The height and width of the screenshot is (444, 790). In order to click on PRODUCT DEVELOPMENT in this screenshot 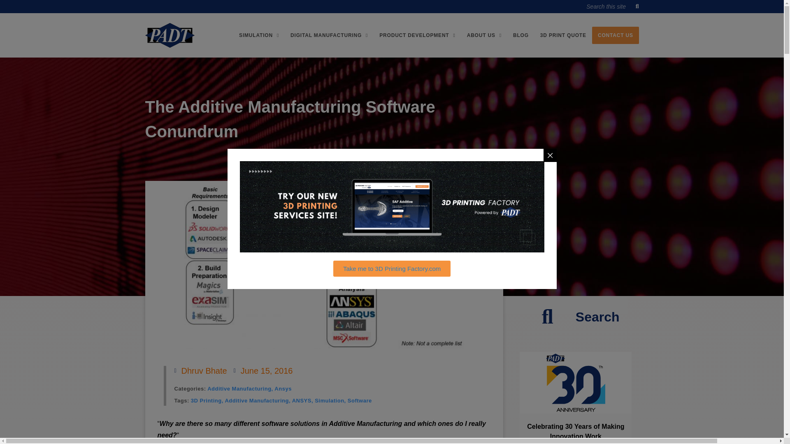, I will do `click(417, 35)`.